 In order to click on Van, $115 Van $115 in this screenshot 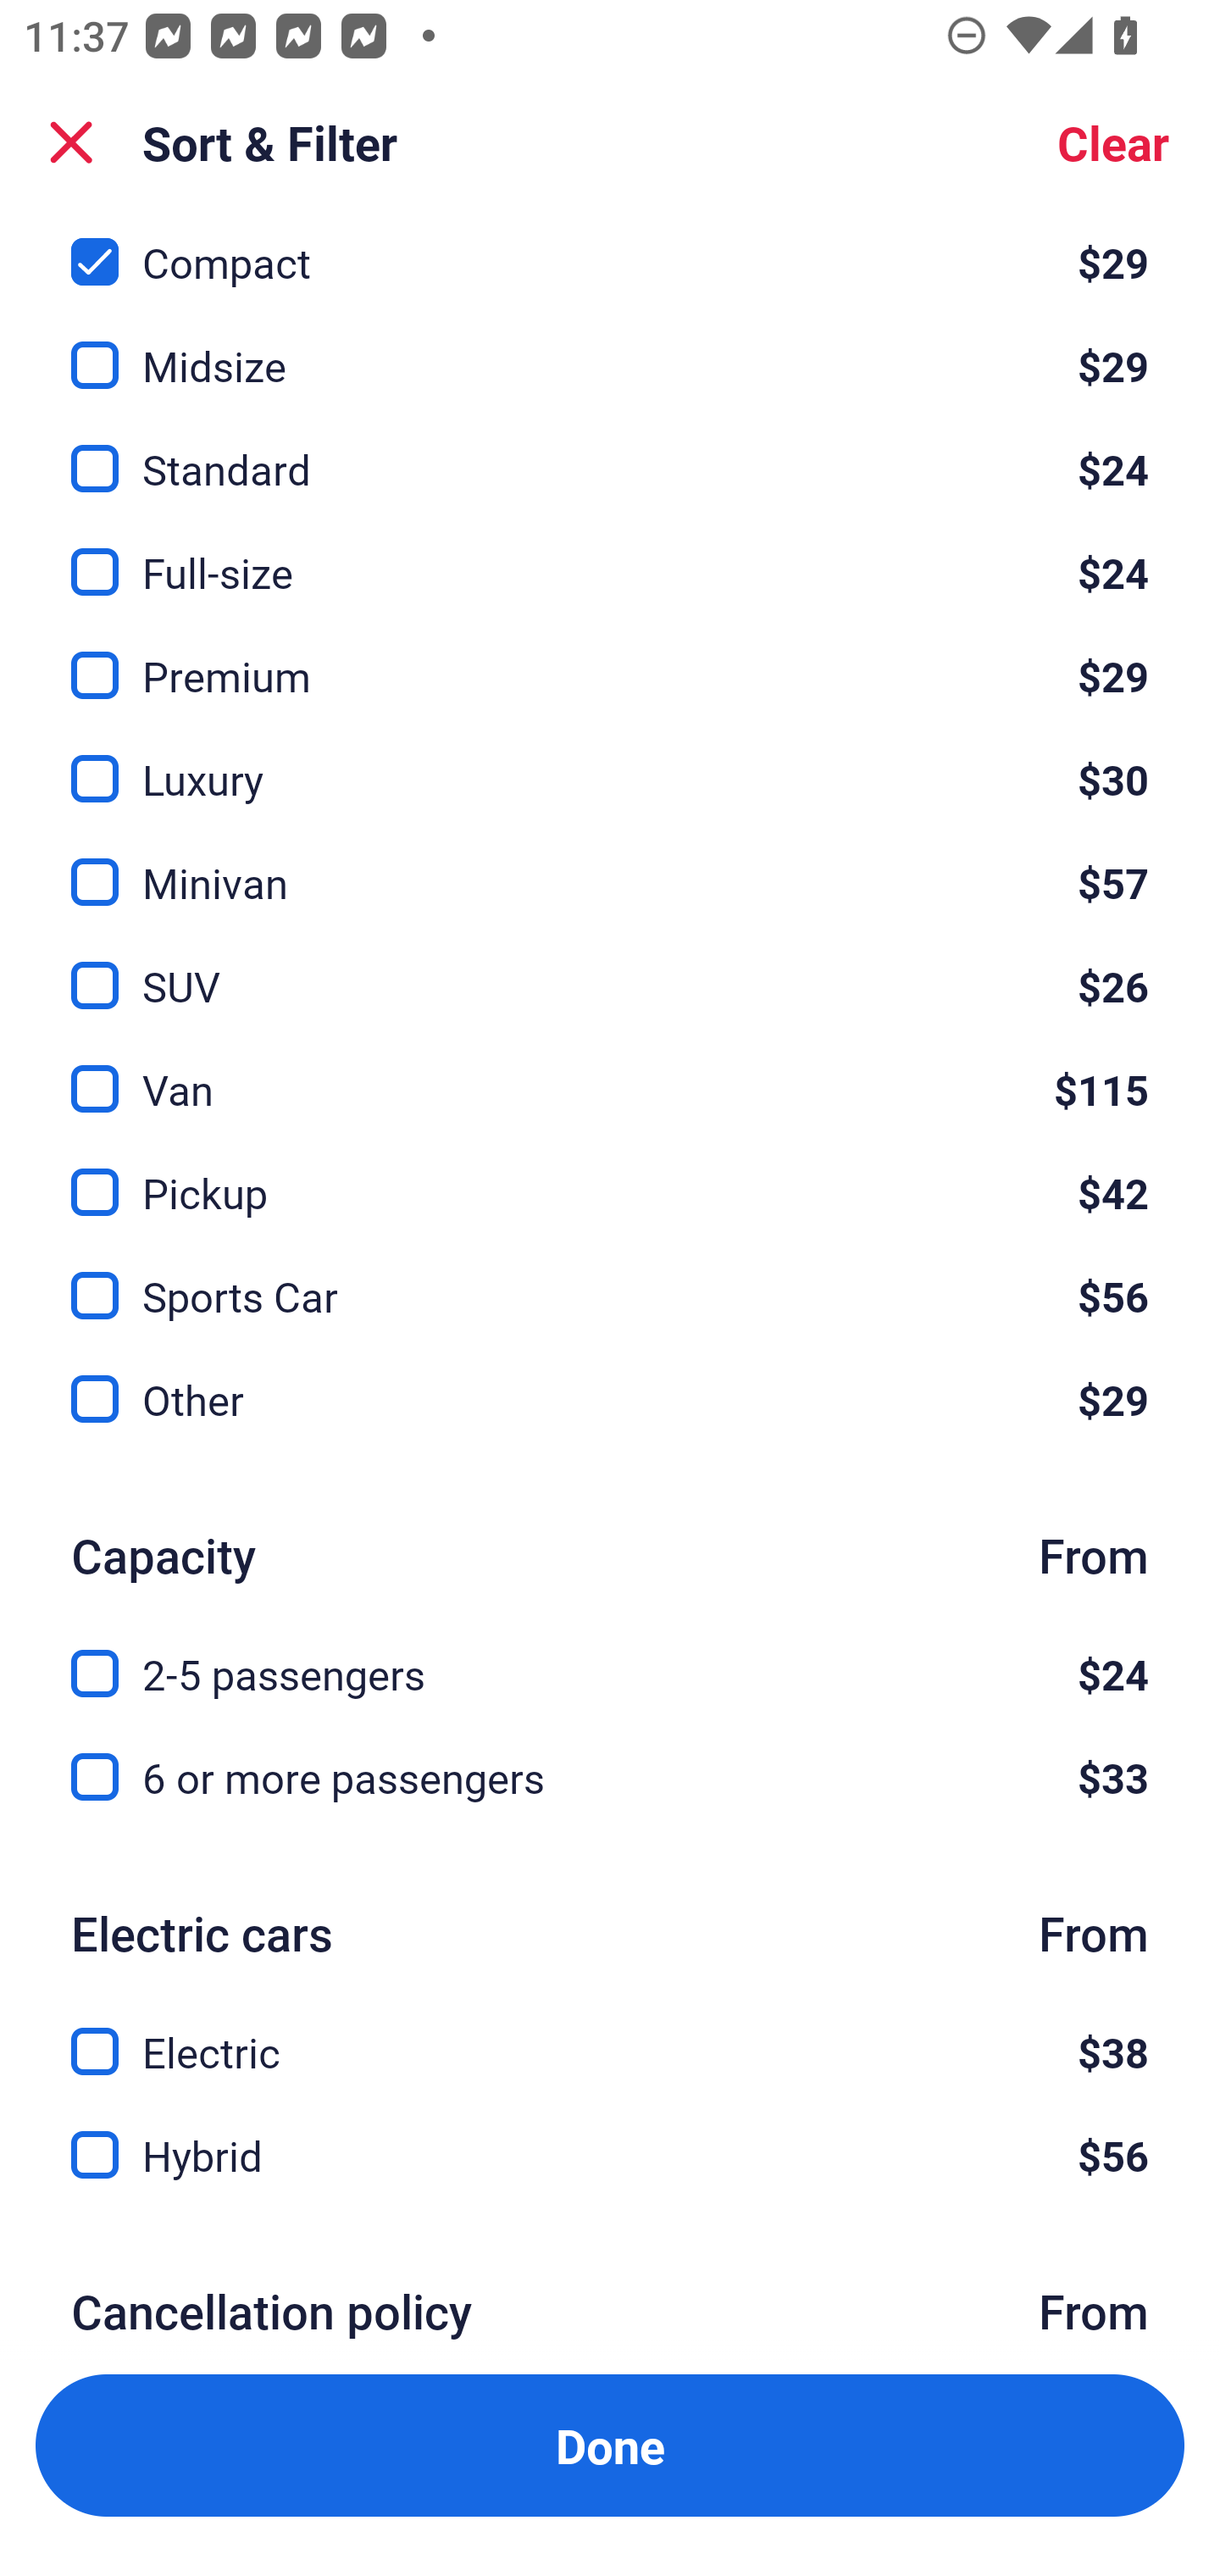, I will do `click(610, 1069)`.